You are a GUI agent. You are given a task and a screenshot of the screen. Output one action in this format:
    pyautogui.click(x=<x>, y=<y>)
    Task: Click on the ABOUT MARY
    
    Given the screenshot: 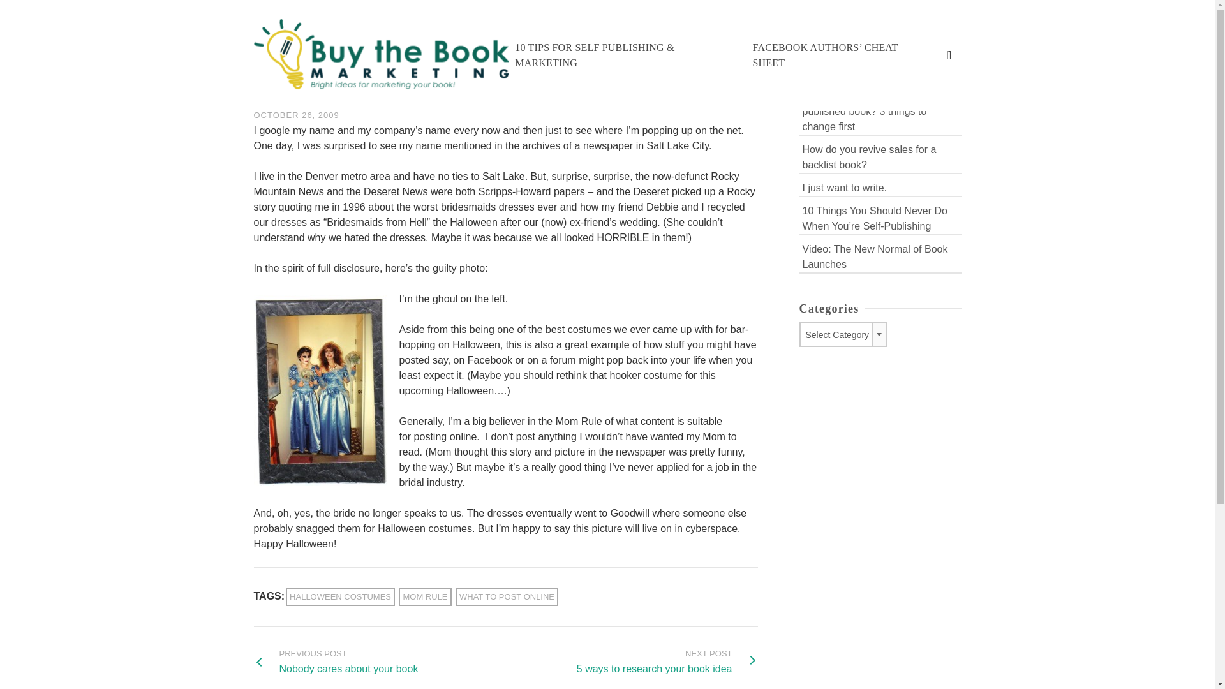 What is the action you would take?
    pyautogui.click(x=805, y=20)
    